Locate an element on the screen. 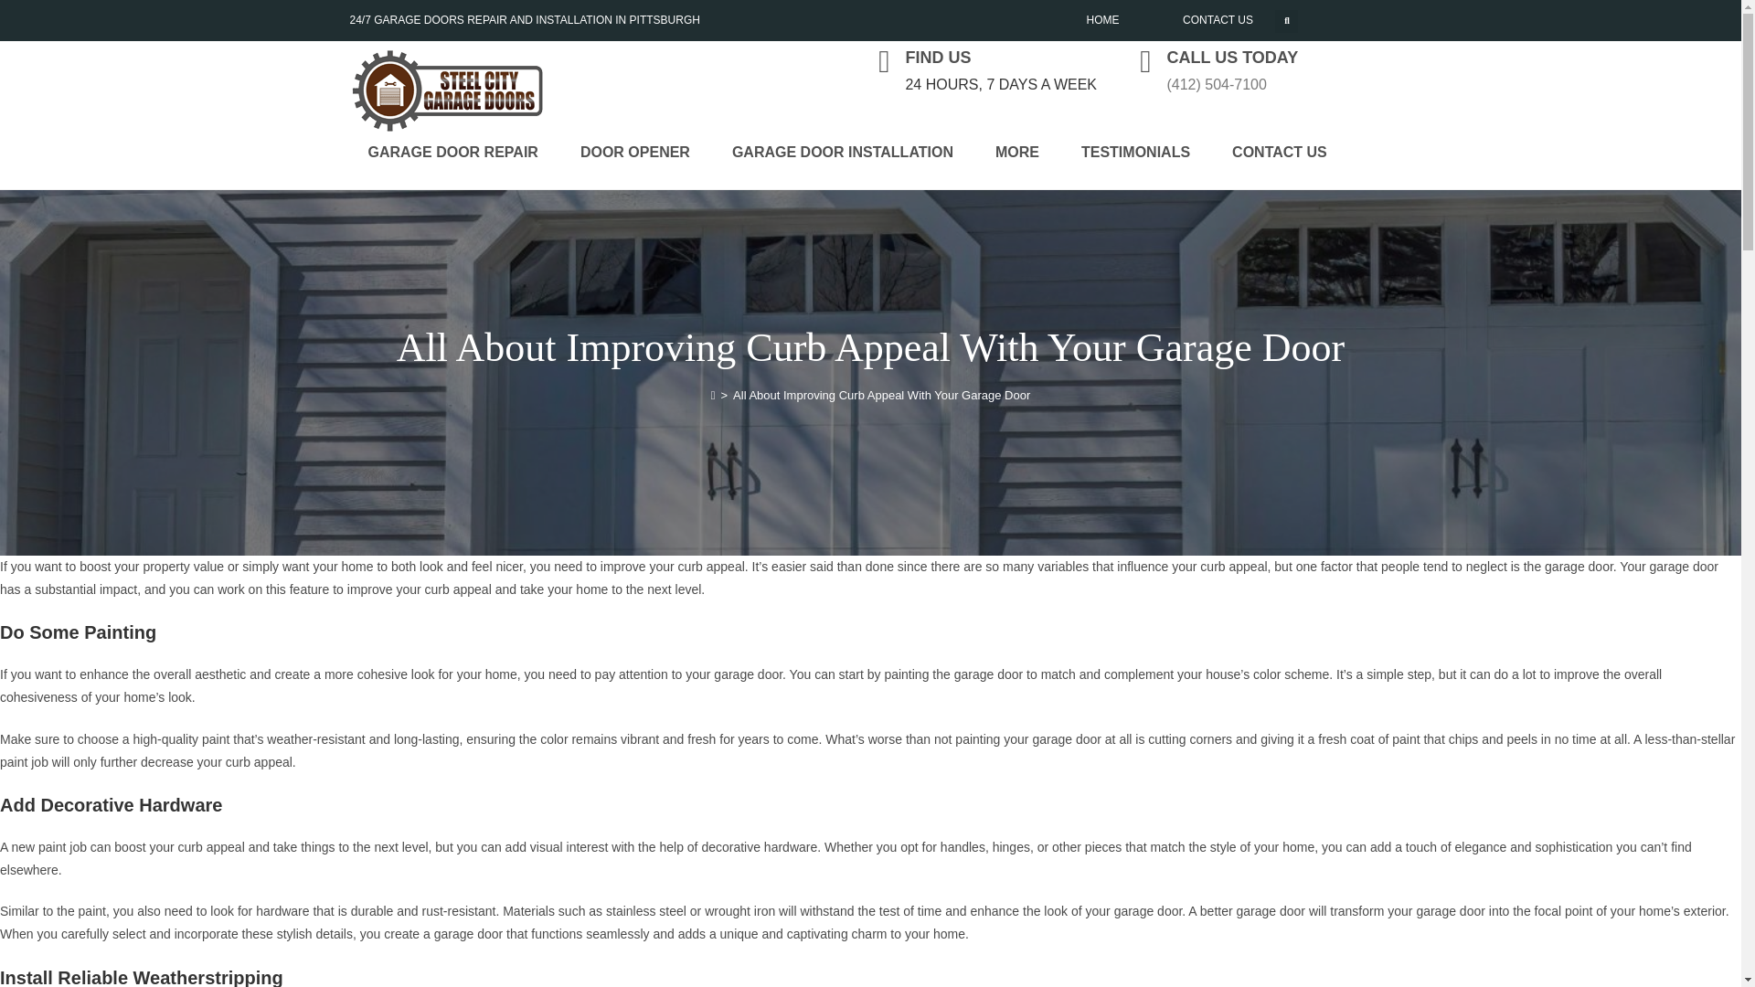 This screenshot has width=1755, height=987. CONTACT US is located at coordinates (1280, 260).